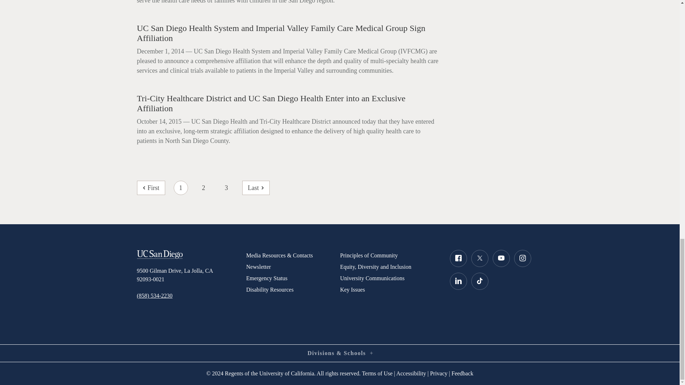  Describe the element at coordinates (389, 278) in the screenshot. I see `University Communications` at that location.